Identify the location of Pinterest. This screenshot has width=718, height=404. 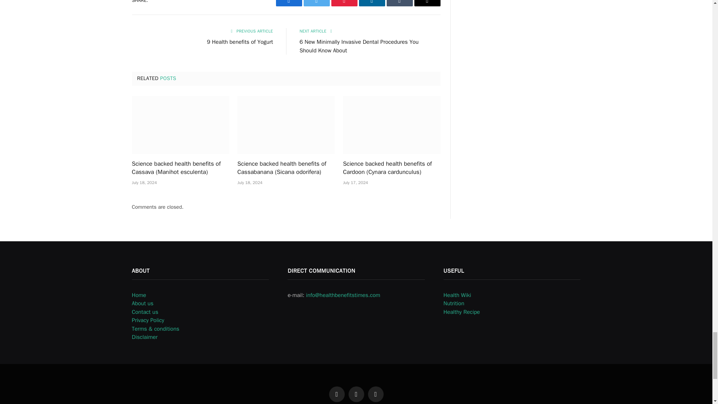
(344, 3).